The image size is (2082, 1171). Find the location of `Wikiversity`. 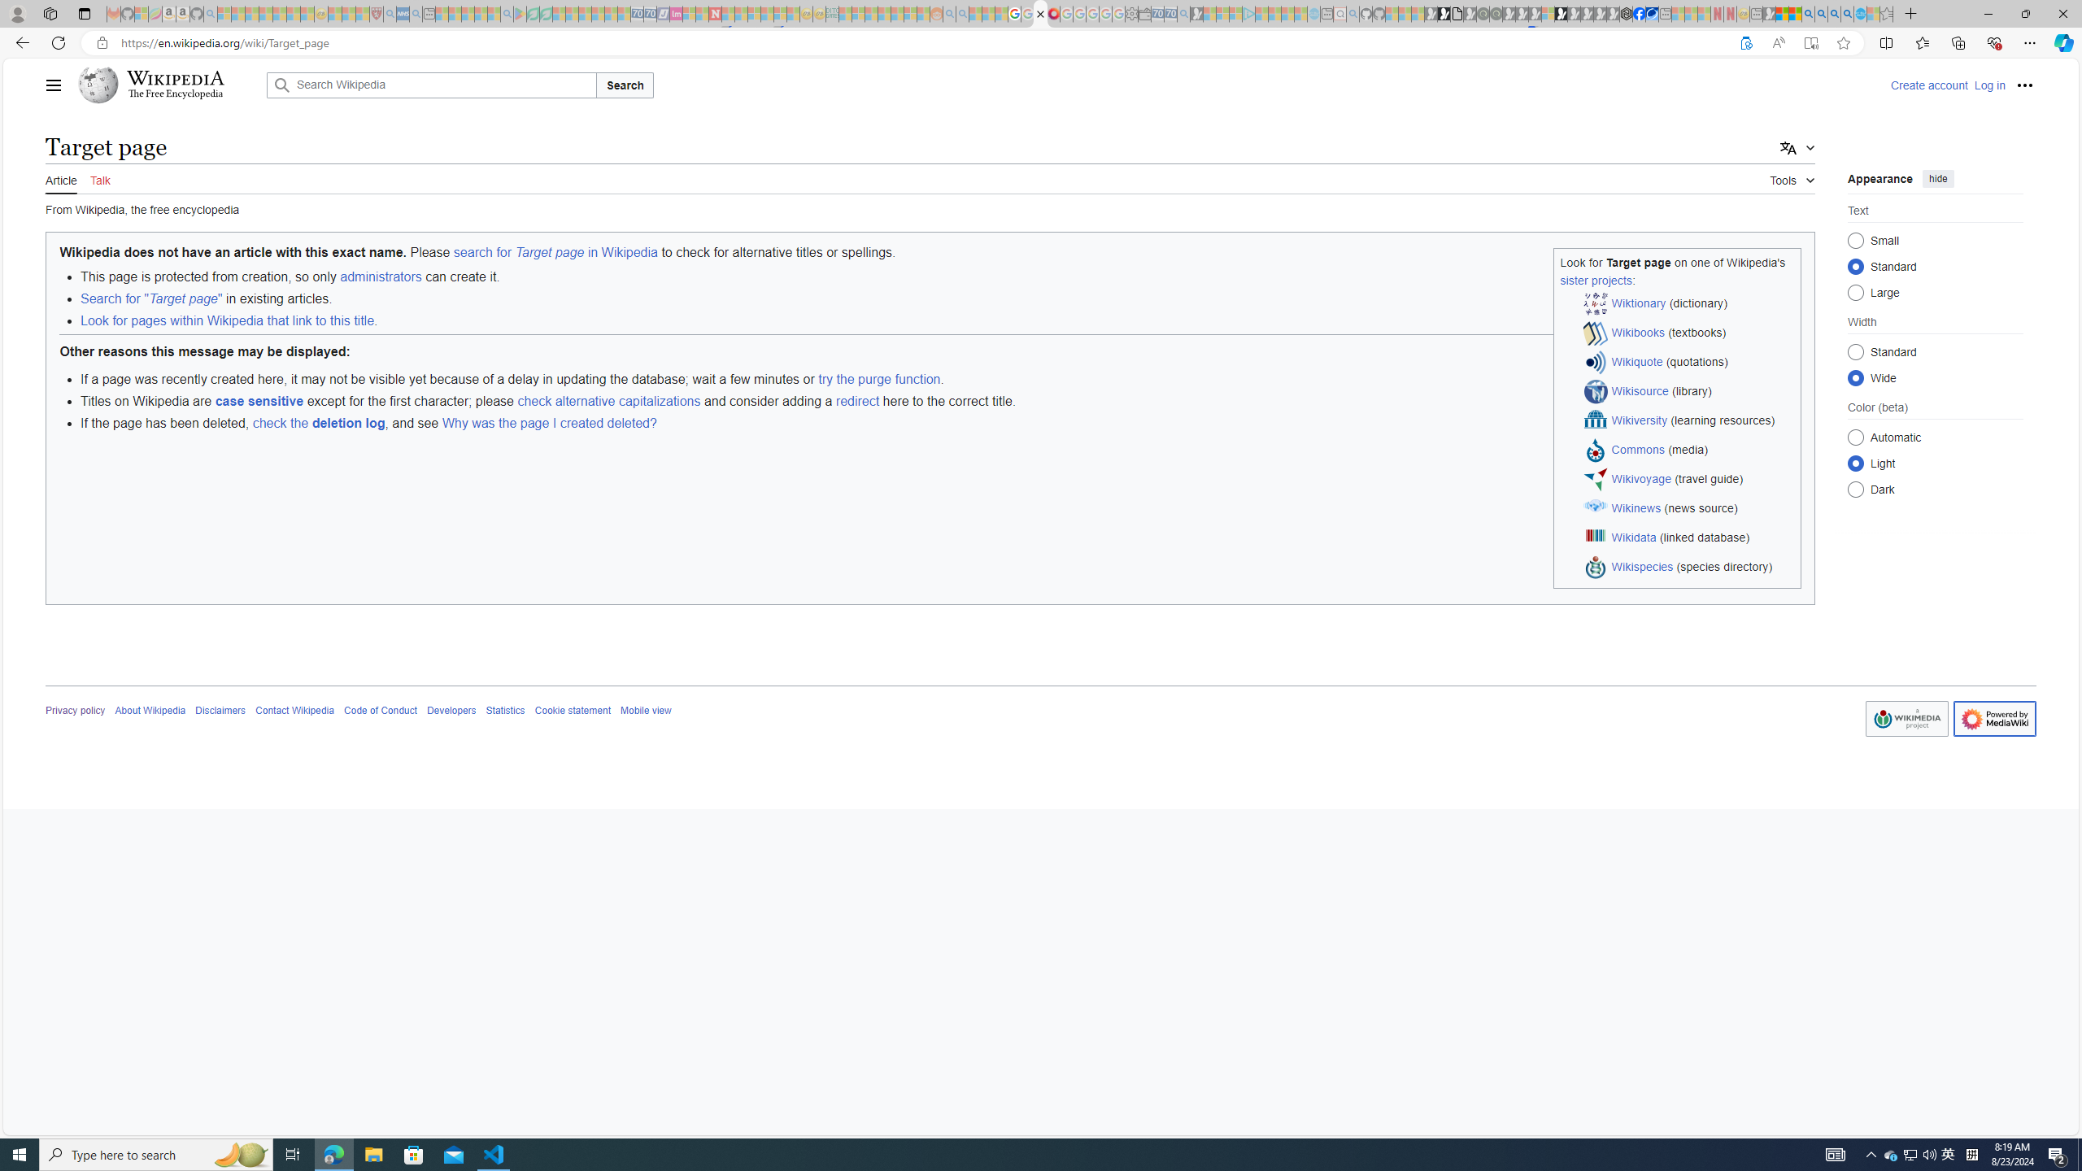

Wikiversity is located at coordinates (1640, 420).